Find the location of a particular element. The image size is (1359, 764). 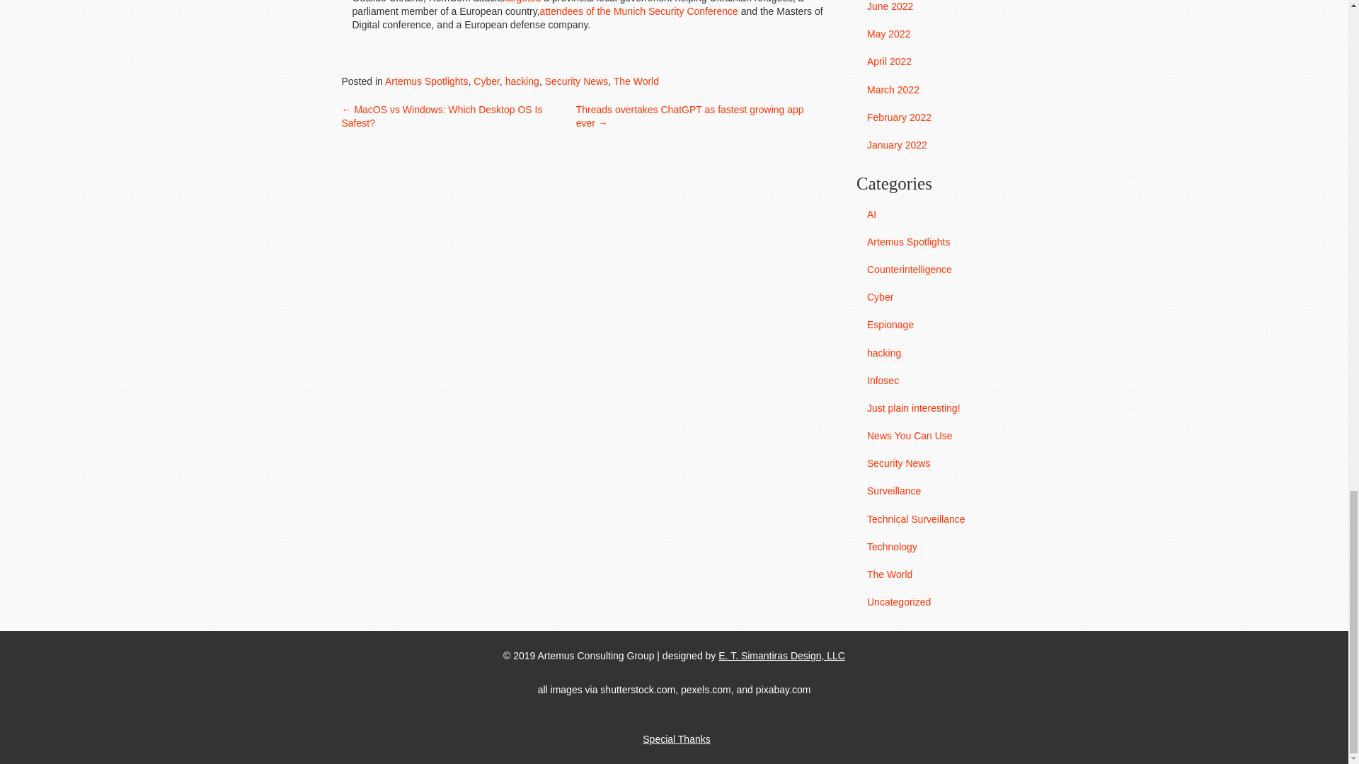

Cyber is located at coordinates (486, 81).